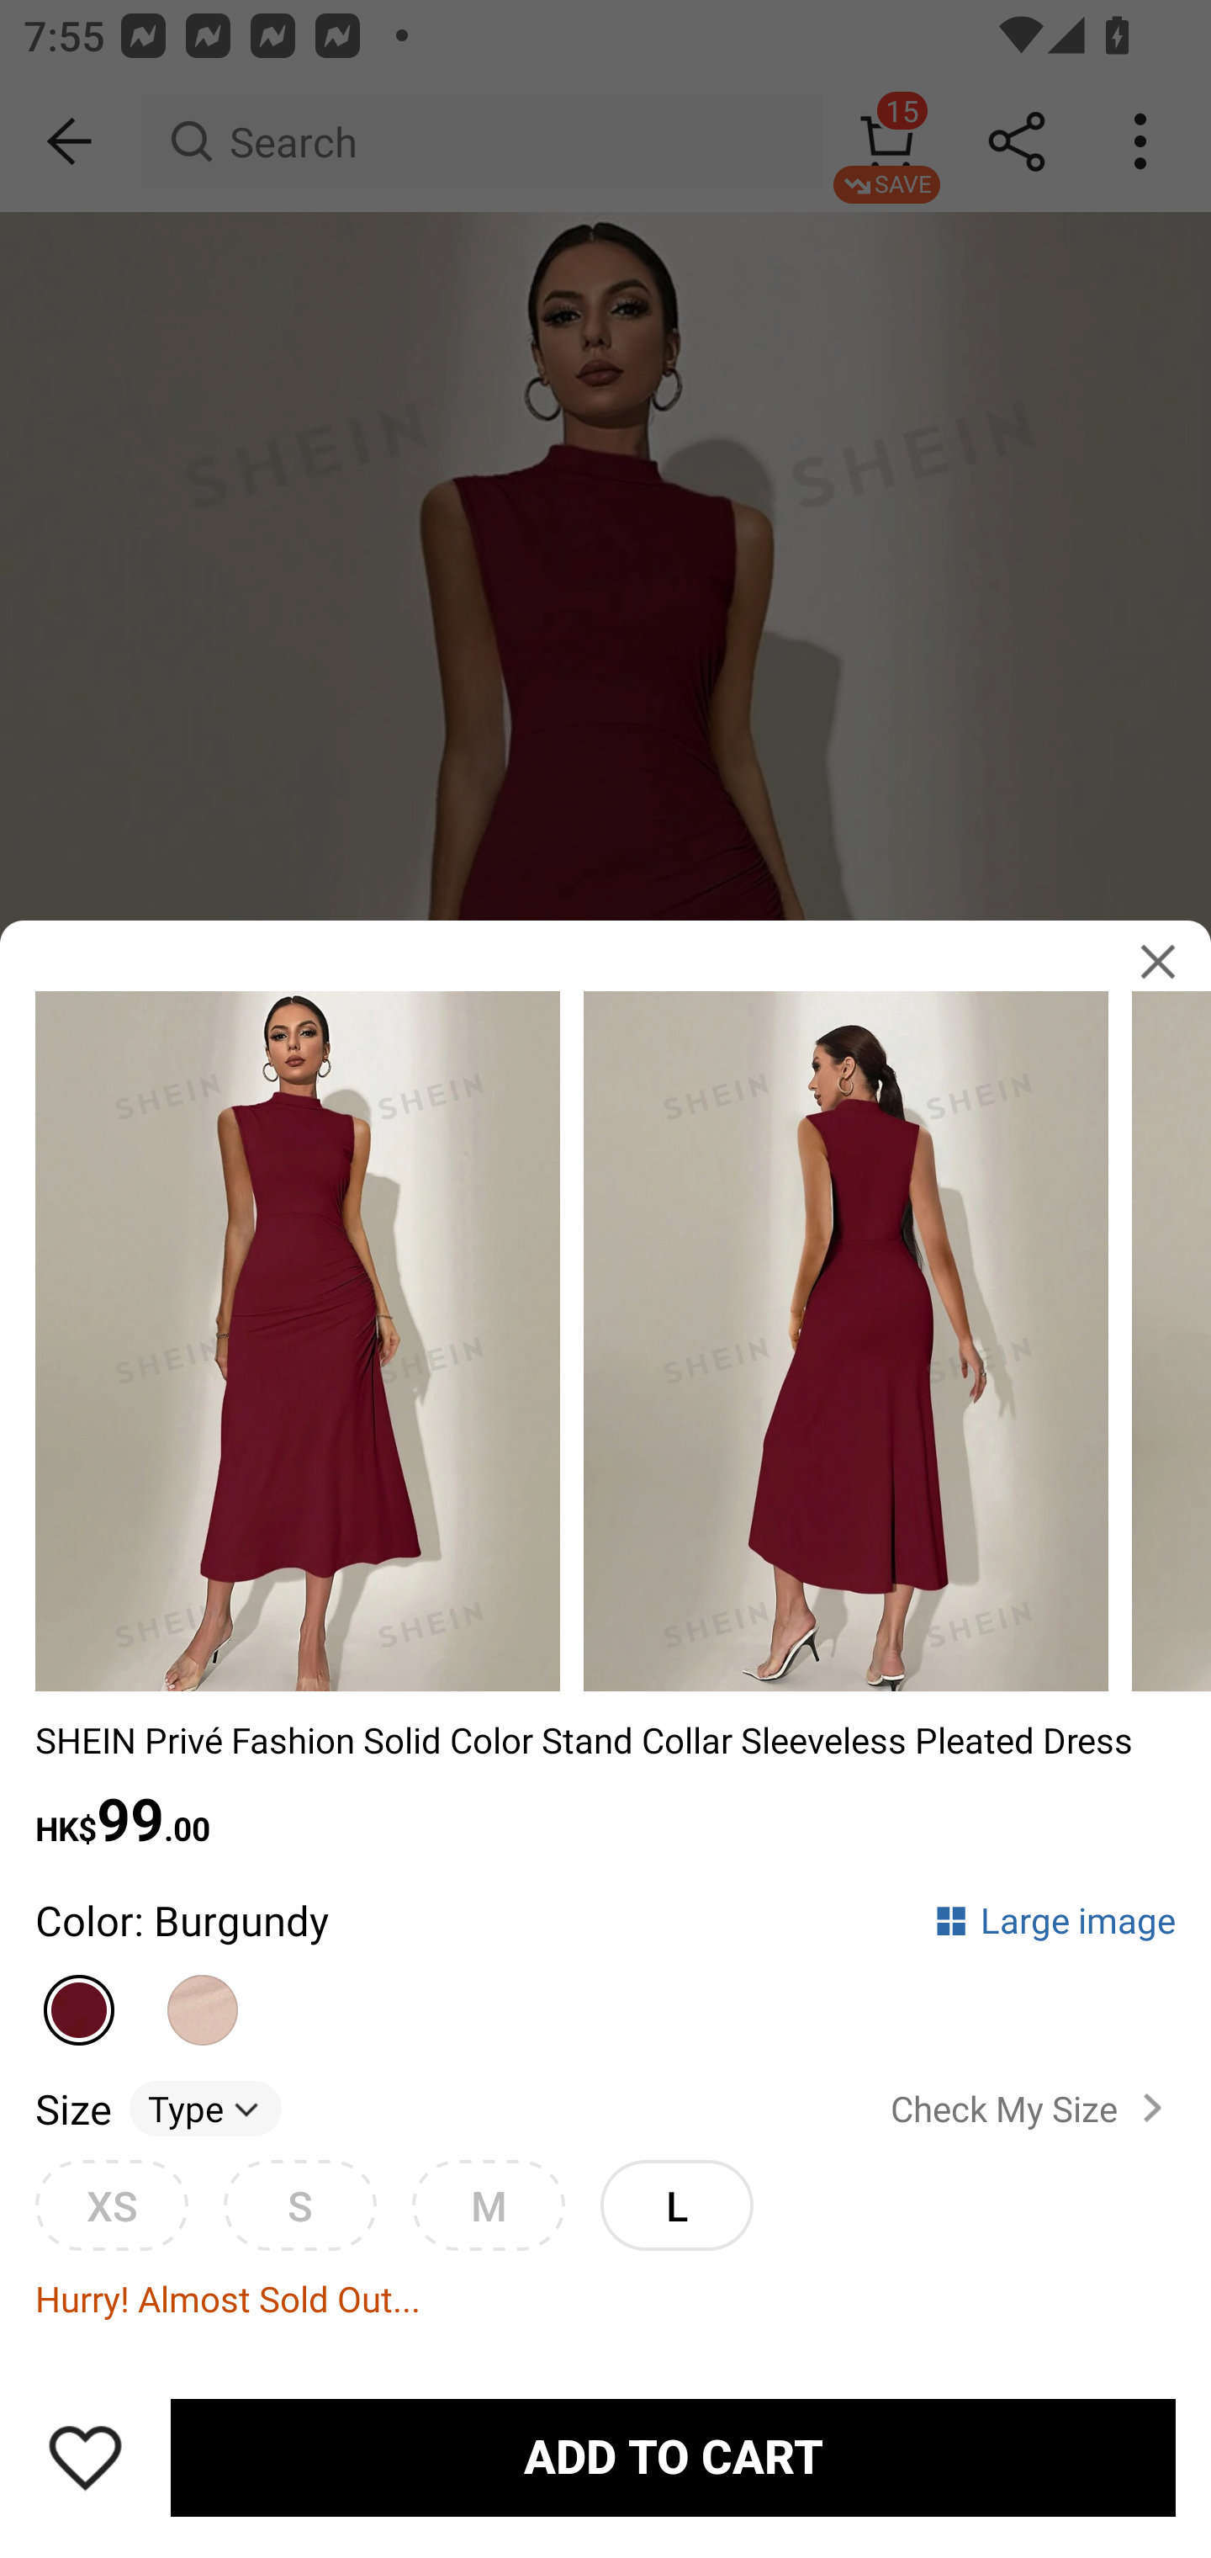 This screenshot has height=2558, width=1211. I want to click on Save, so click(85, 2457).